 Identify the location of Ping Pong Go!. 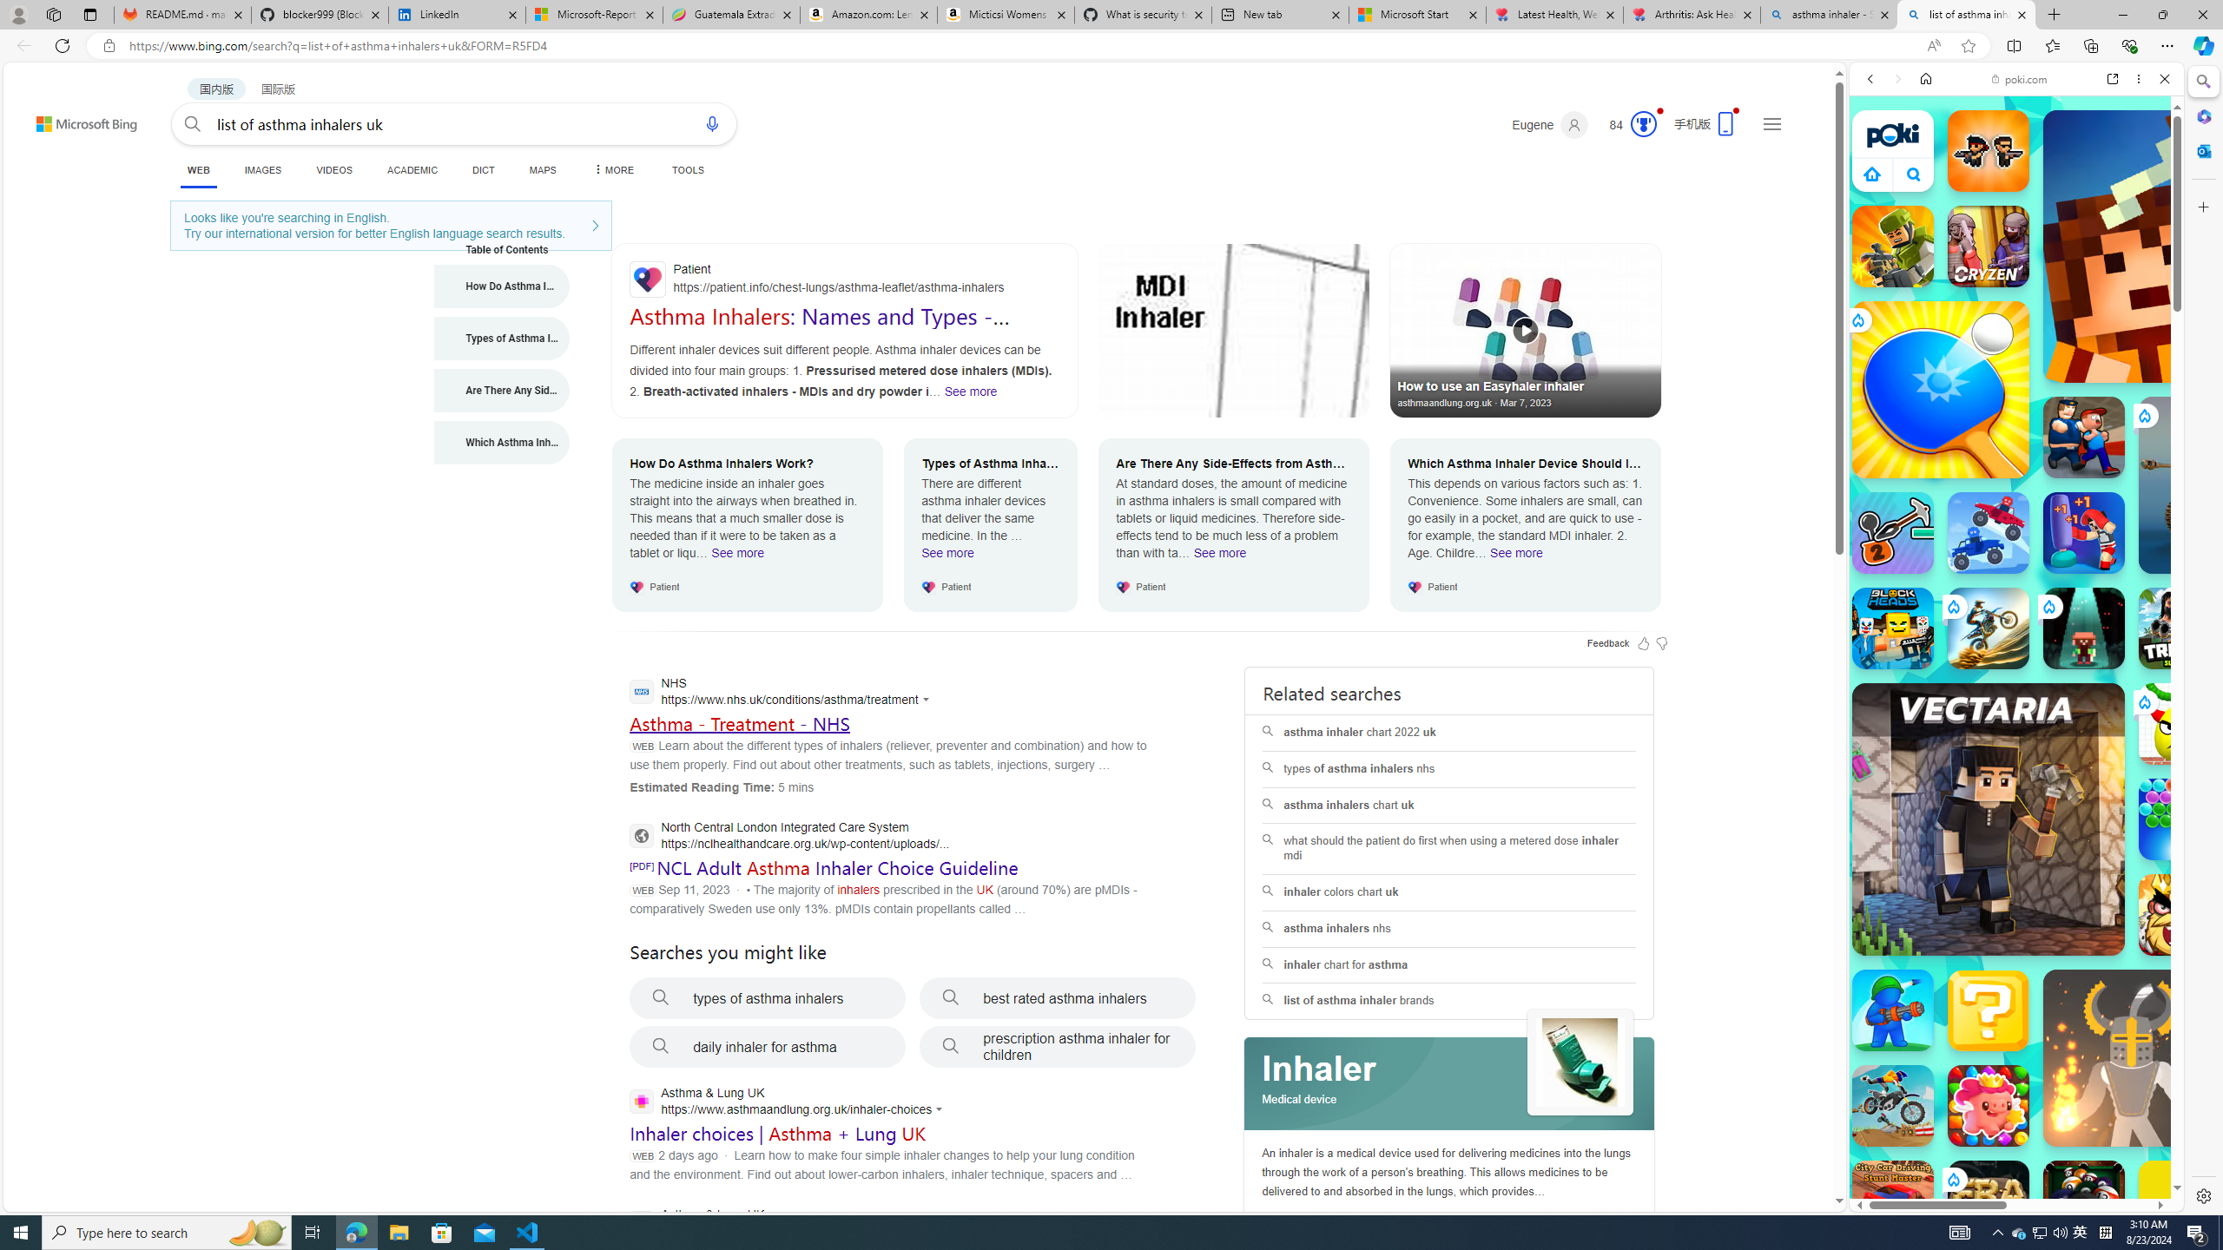
(1940, 390).